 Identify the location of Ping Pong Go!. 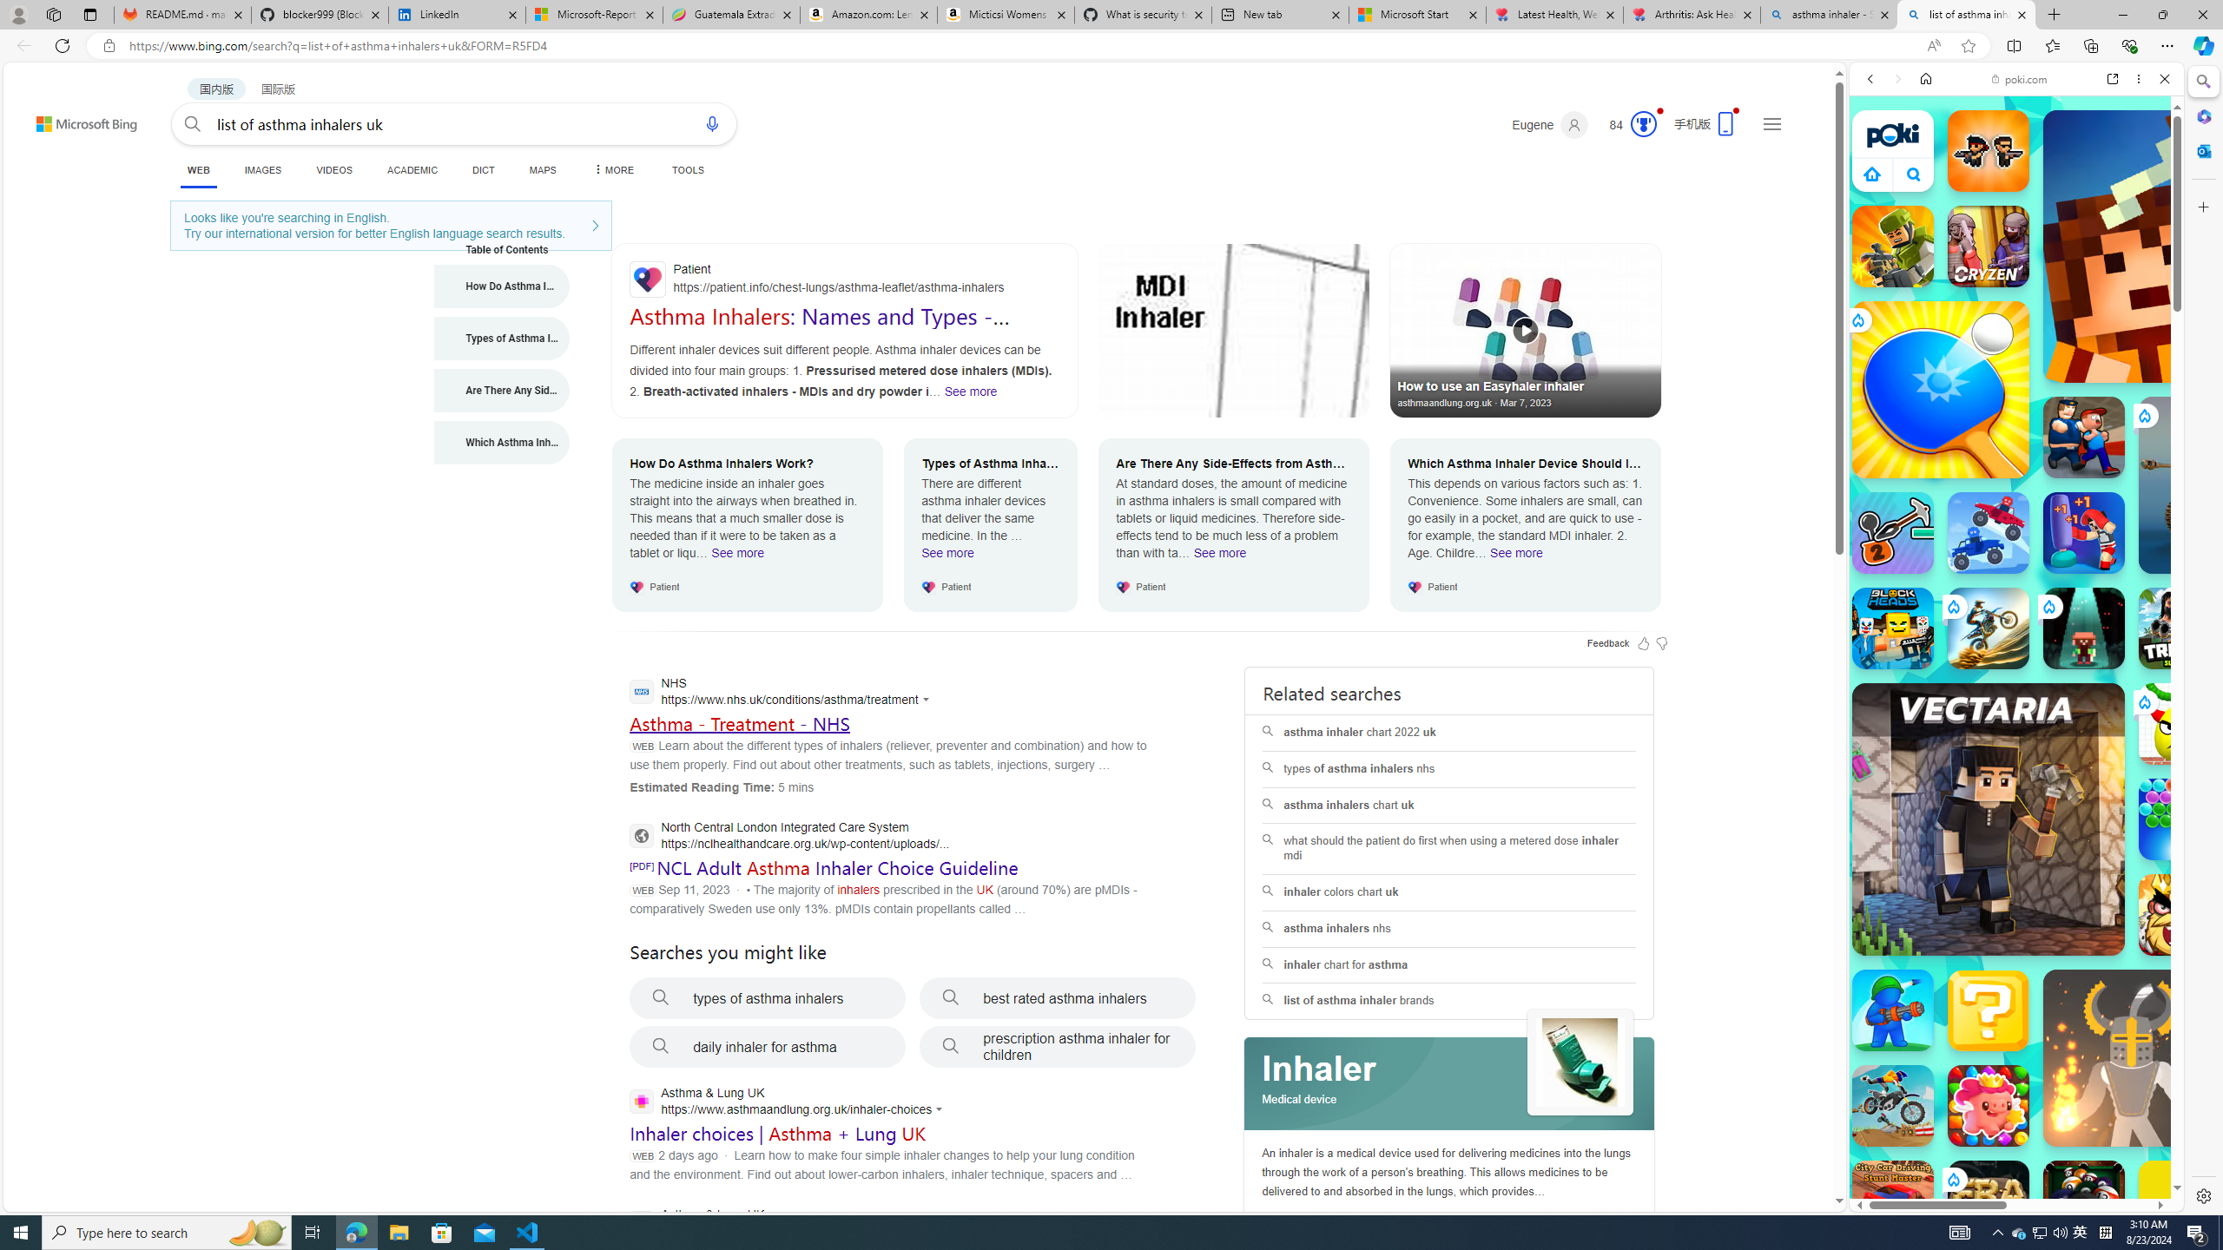
(1940, 390).